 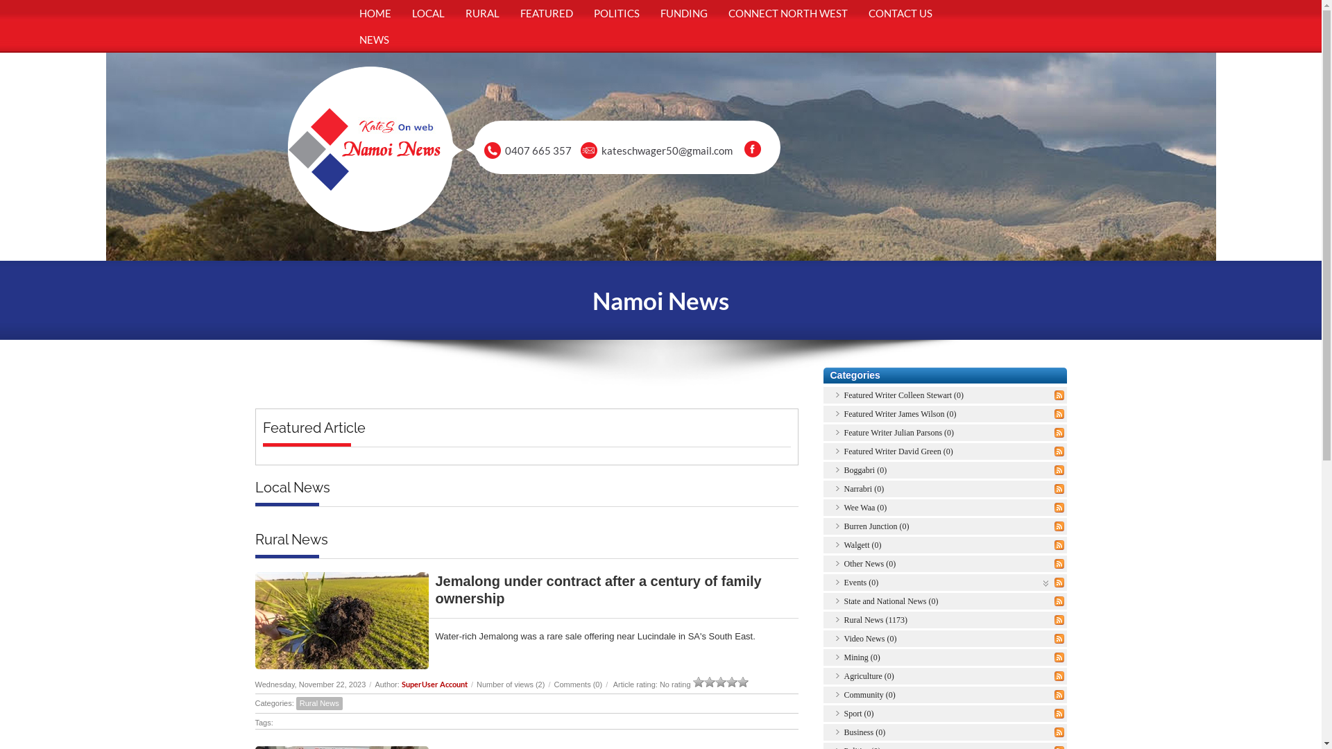 I want to click on RSS, so click(x=1059, y=732).